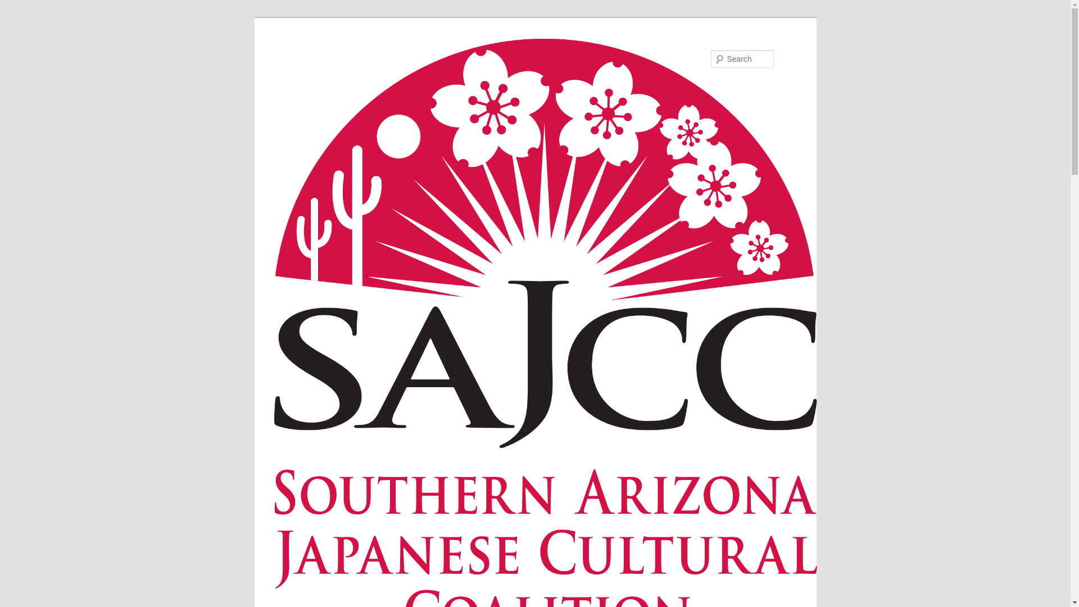  What do you see at coordinates (18, 6) in the screenshot?
I see `Search` at bounding box center [18, 6].